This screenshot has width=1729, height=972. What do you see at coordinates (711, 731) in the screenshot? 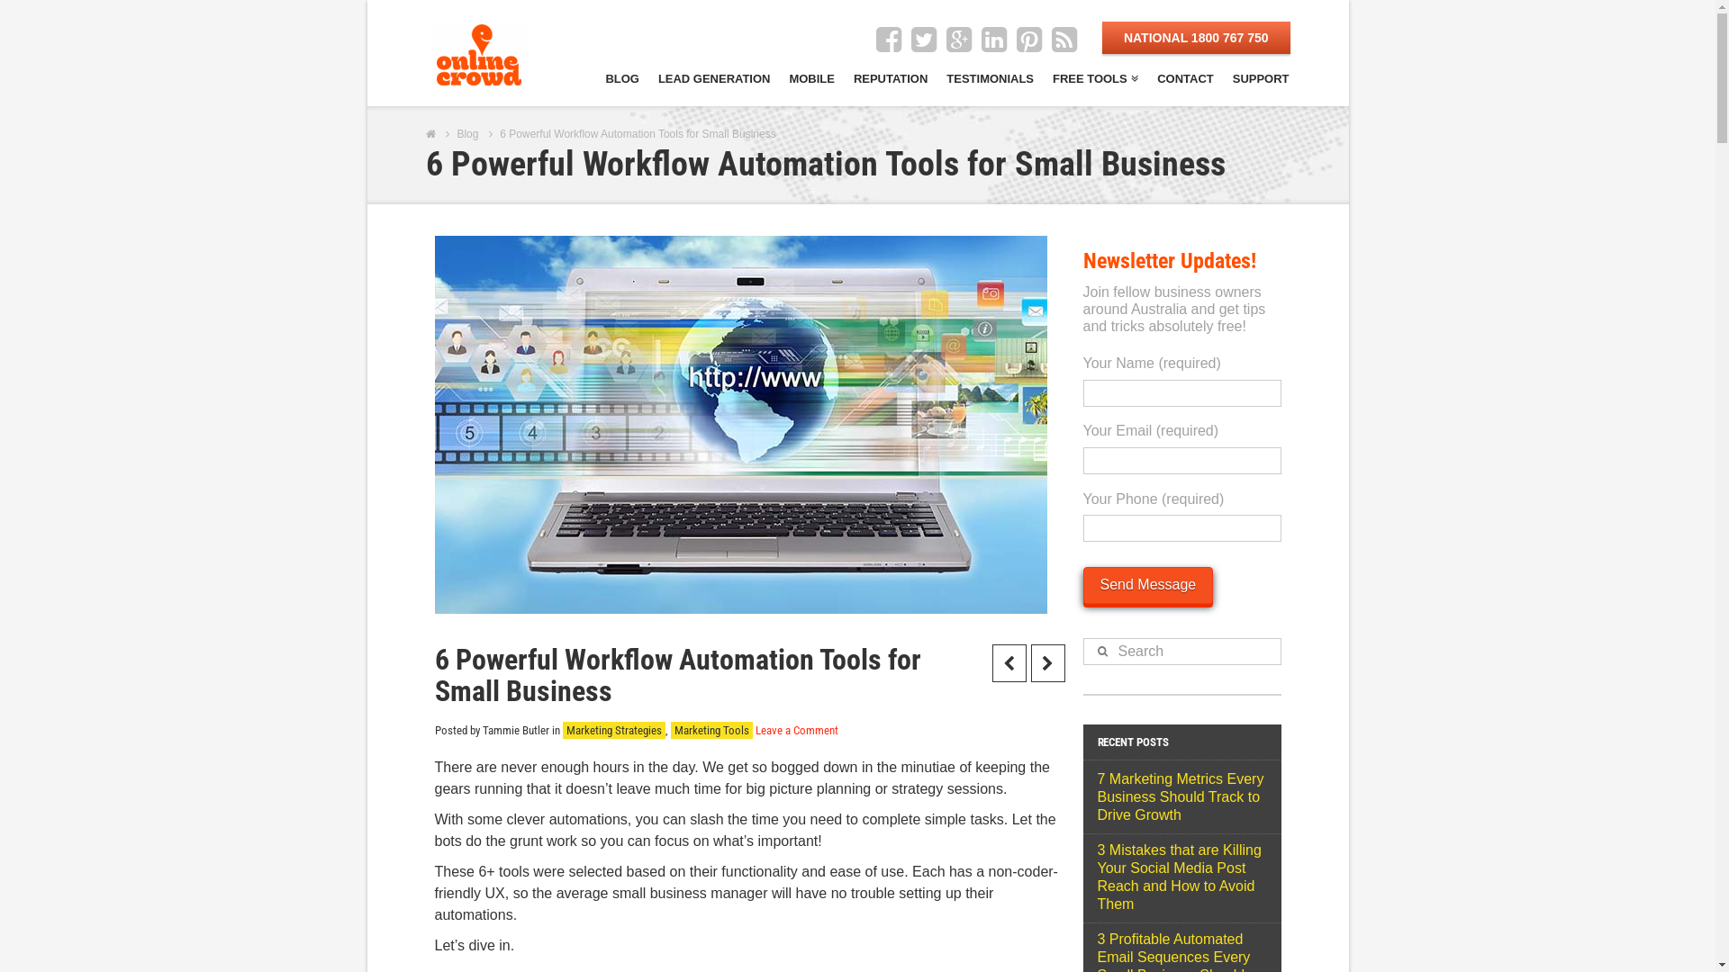
I see `Marketing Tools` at bounding box center [711, 731].